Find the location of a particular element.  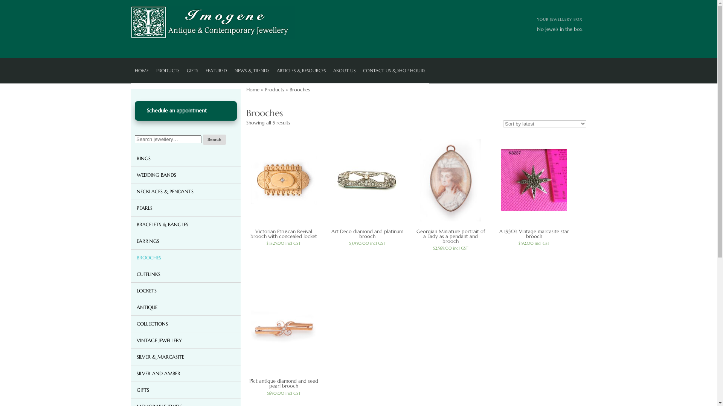

Art Deco diamond and platinum brooch
$3,950.00 incl GST is located at coordinates (368, 192).